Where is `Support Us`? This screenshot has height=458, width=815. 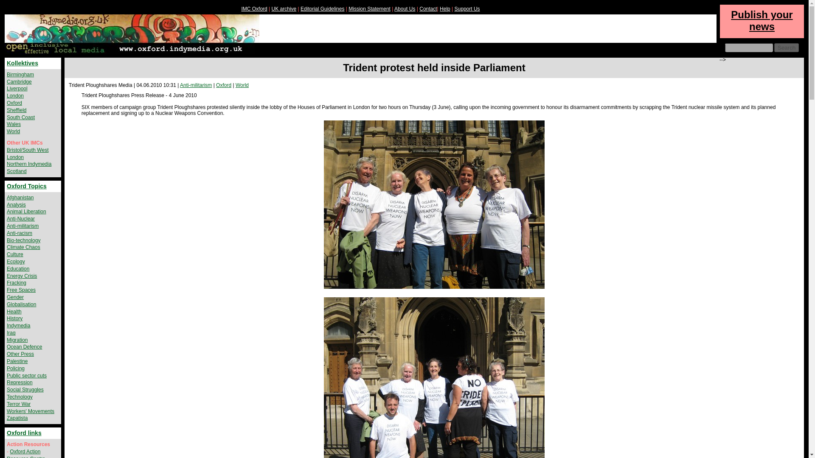
Support Us is located at coordinates (467, 9).